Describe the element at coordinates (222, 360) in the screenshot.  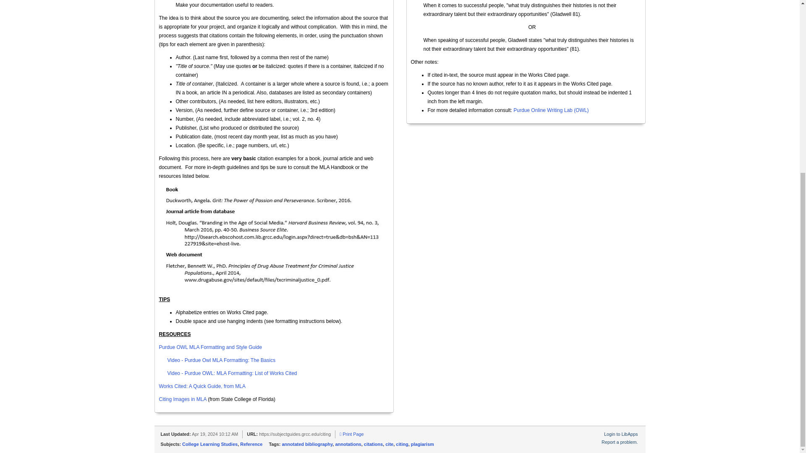
I see `Video - Purdue Owl MLA Formatting: The Basics` at that location.